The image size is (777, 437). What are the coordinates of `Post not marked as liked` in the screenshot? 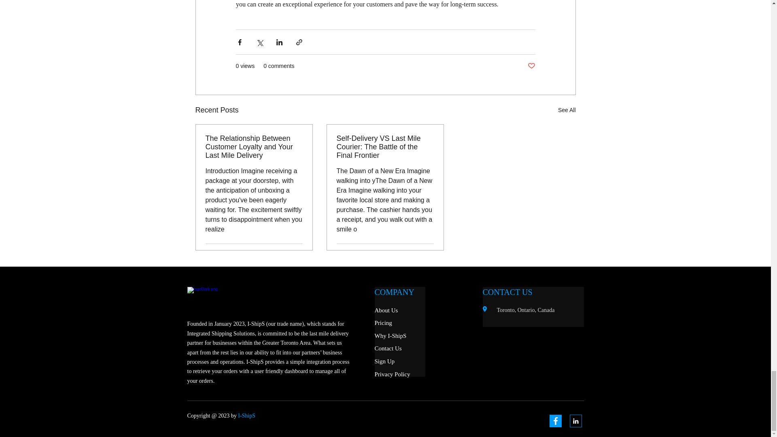 It's located at (430, 254).